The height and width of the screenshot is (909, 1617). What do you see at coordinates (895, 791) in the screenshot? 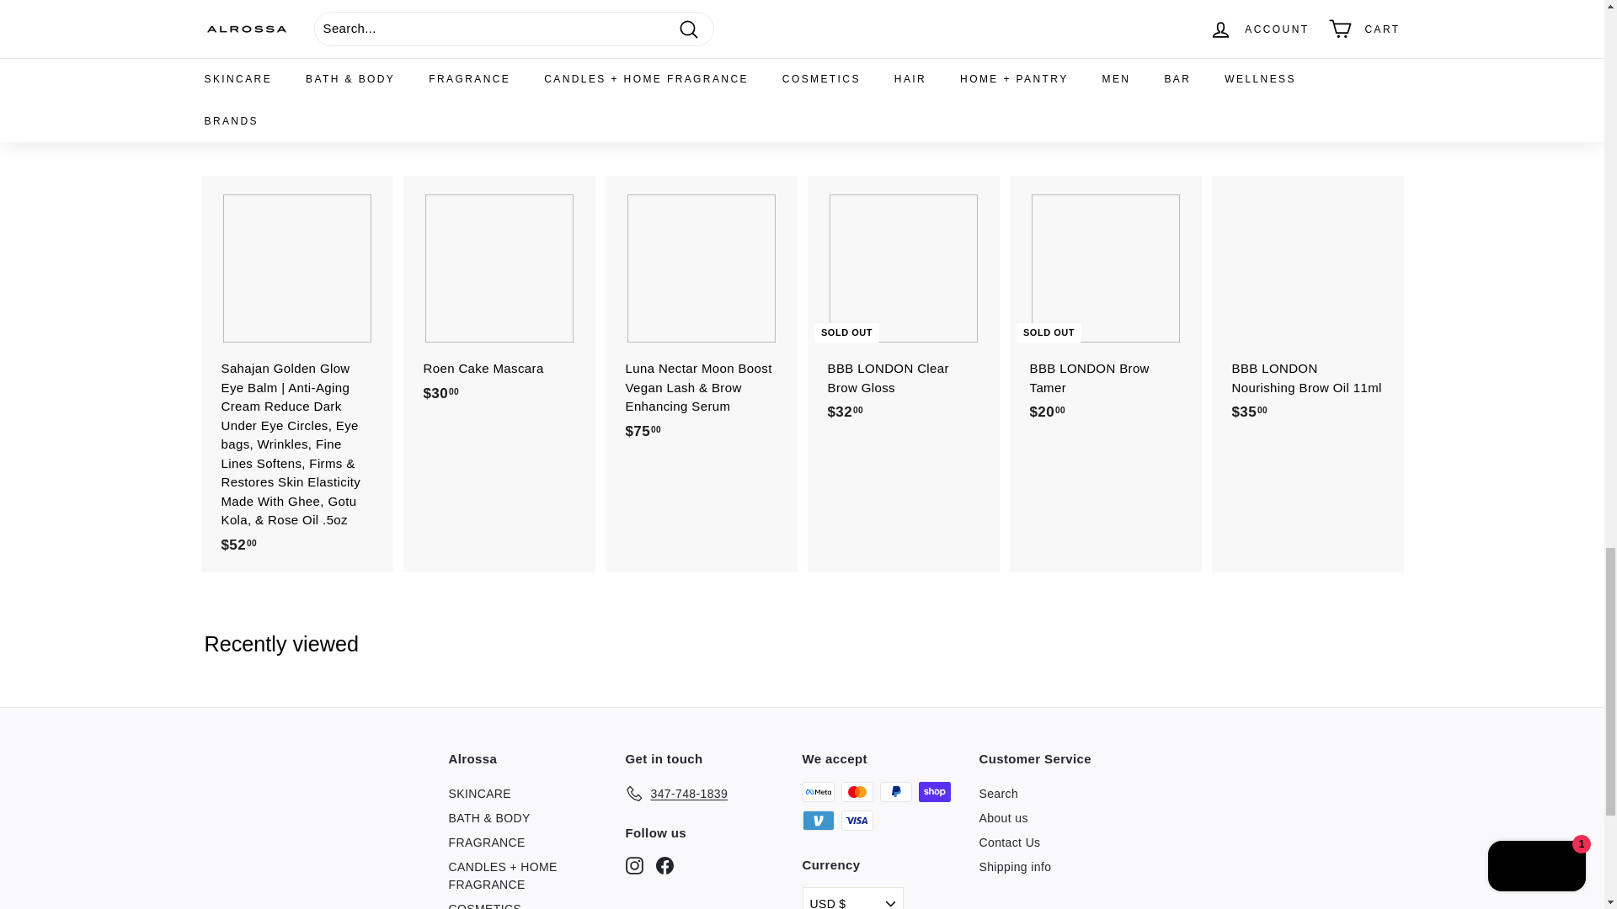
I see `PayPal` at bounding box center [895, 791].